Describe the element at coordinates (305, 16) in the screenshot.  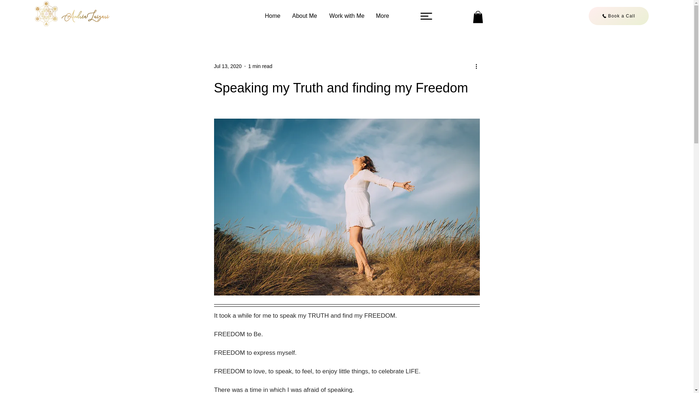
I see `About Me` at that location.